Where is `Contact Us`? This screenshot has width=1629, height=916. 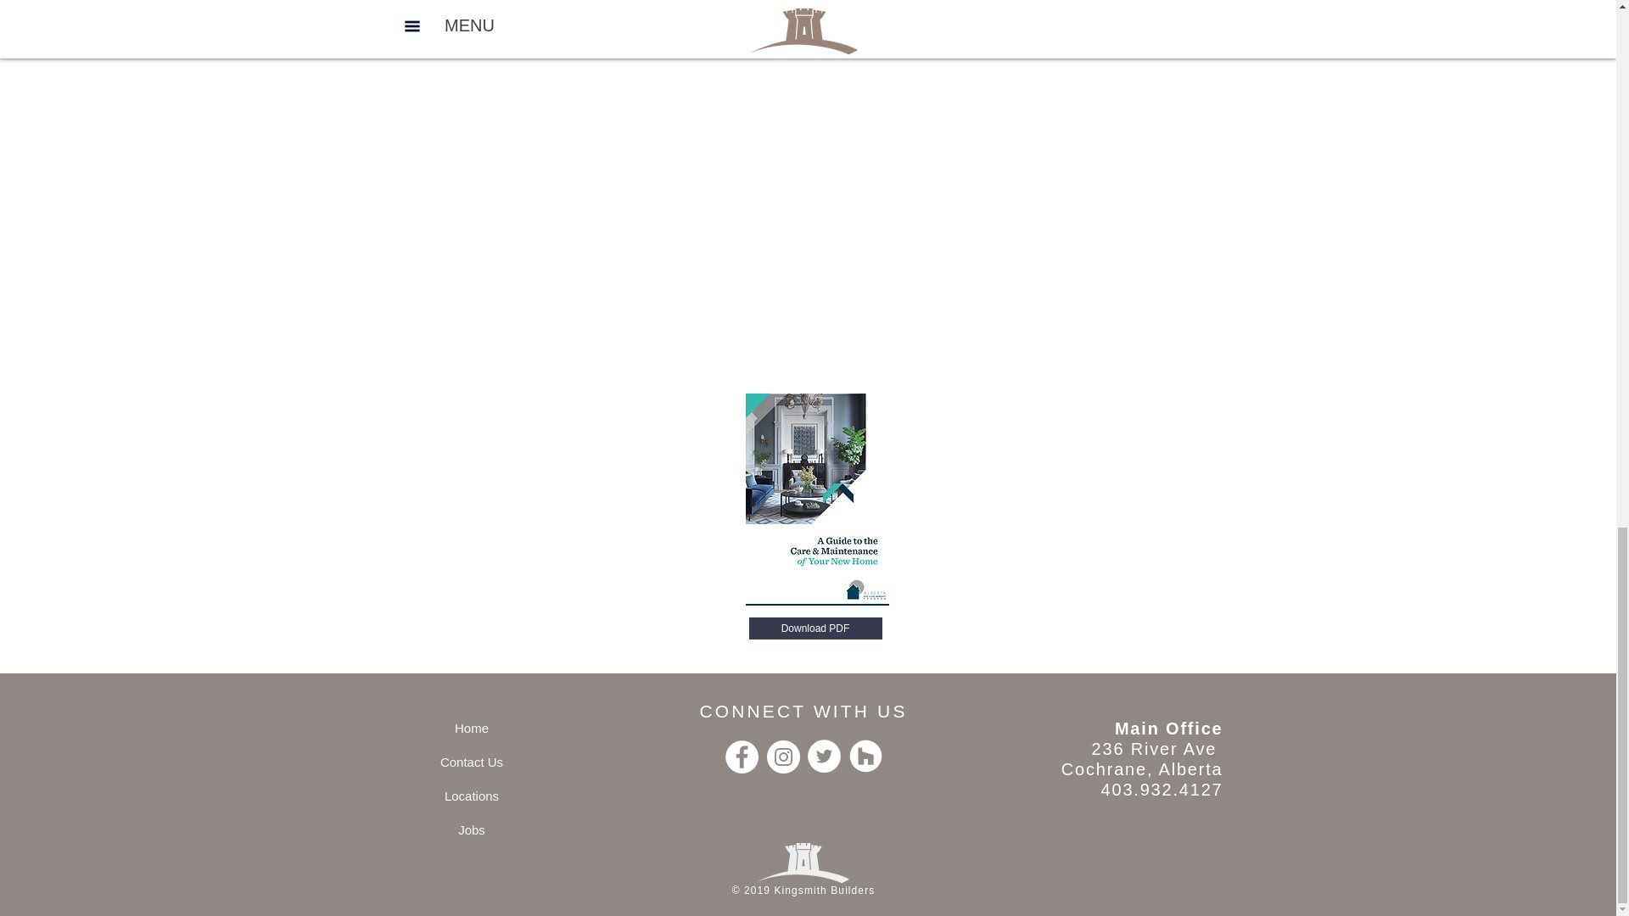
Contact Us is located at coordinates (472, 762).